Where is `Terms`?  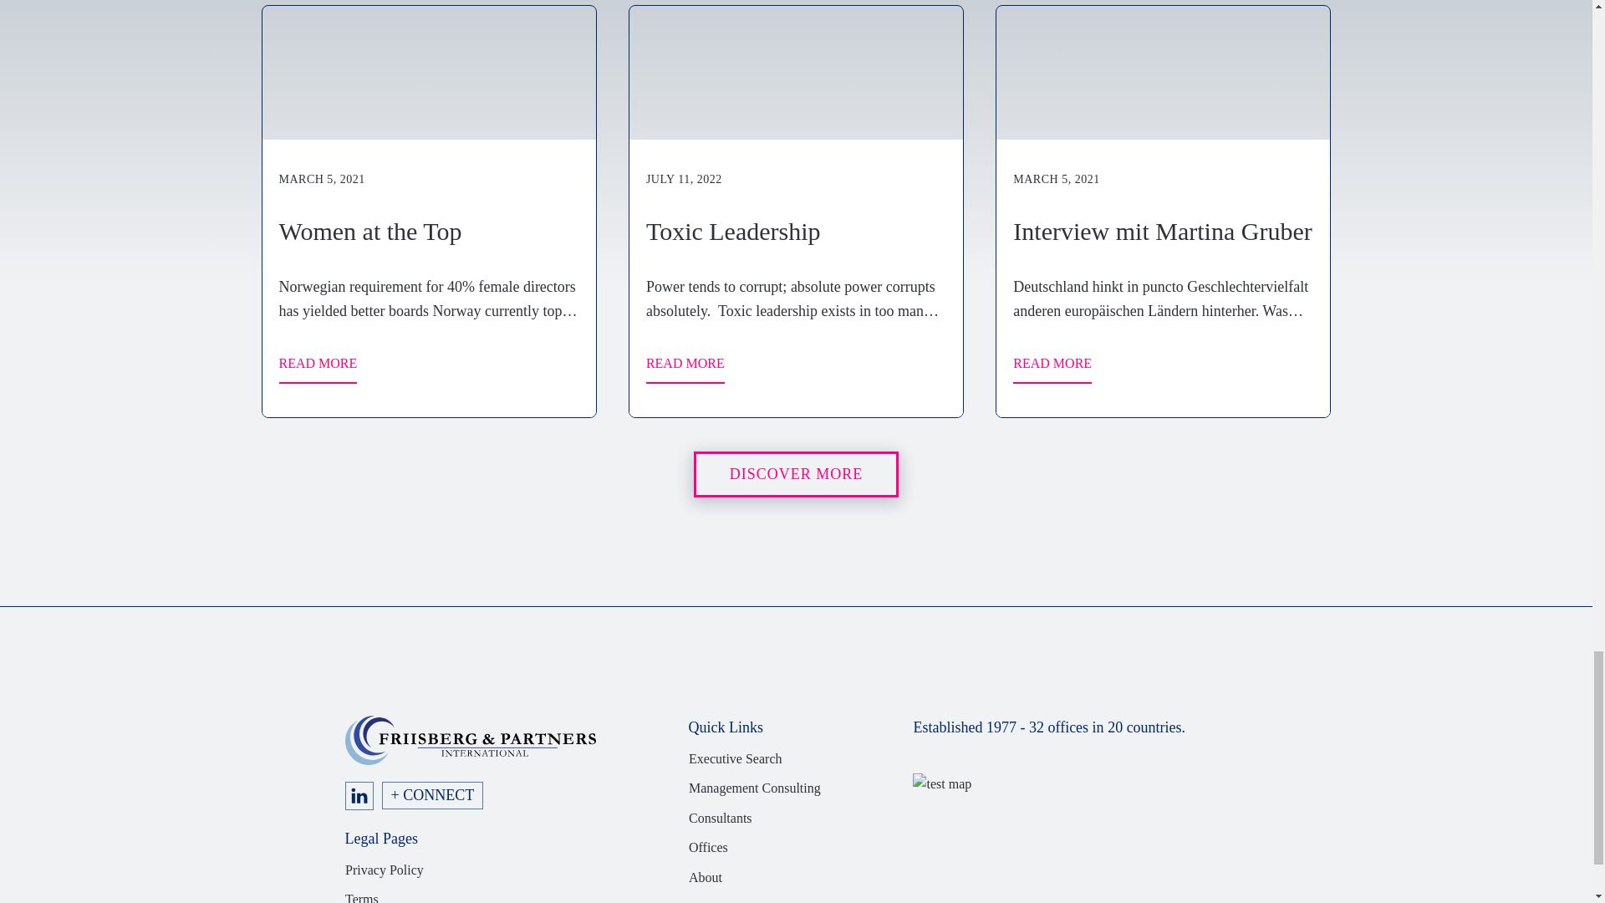
Terms is located at coordinates (361, 895).